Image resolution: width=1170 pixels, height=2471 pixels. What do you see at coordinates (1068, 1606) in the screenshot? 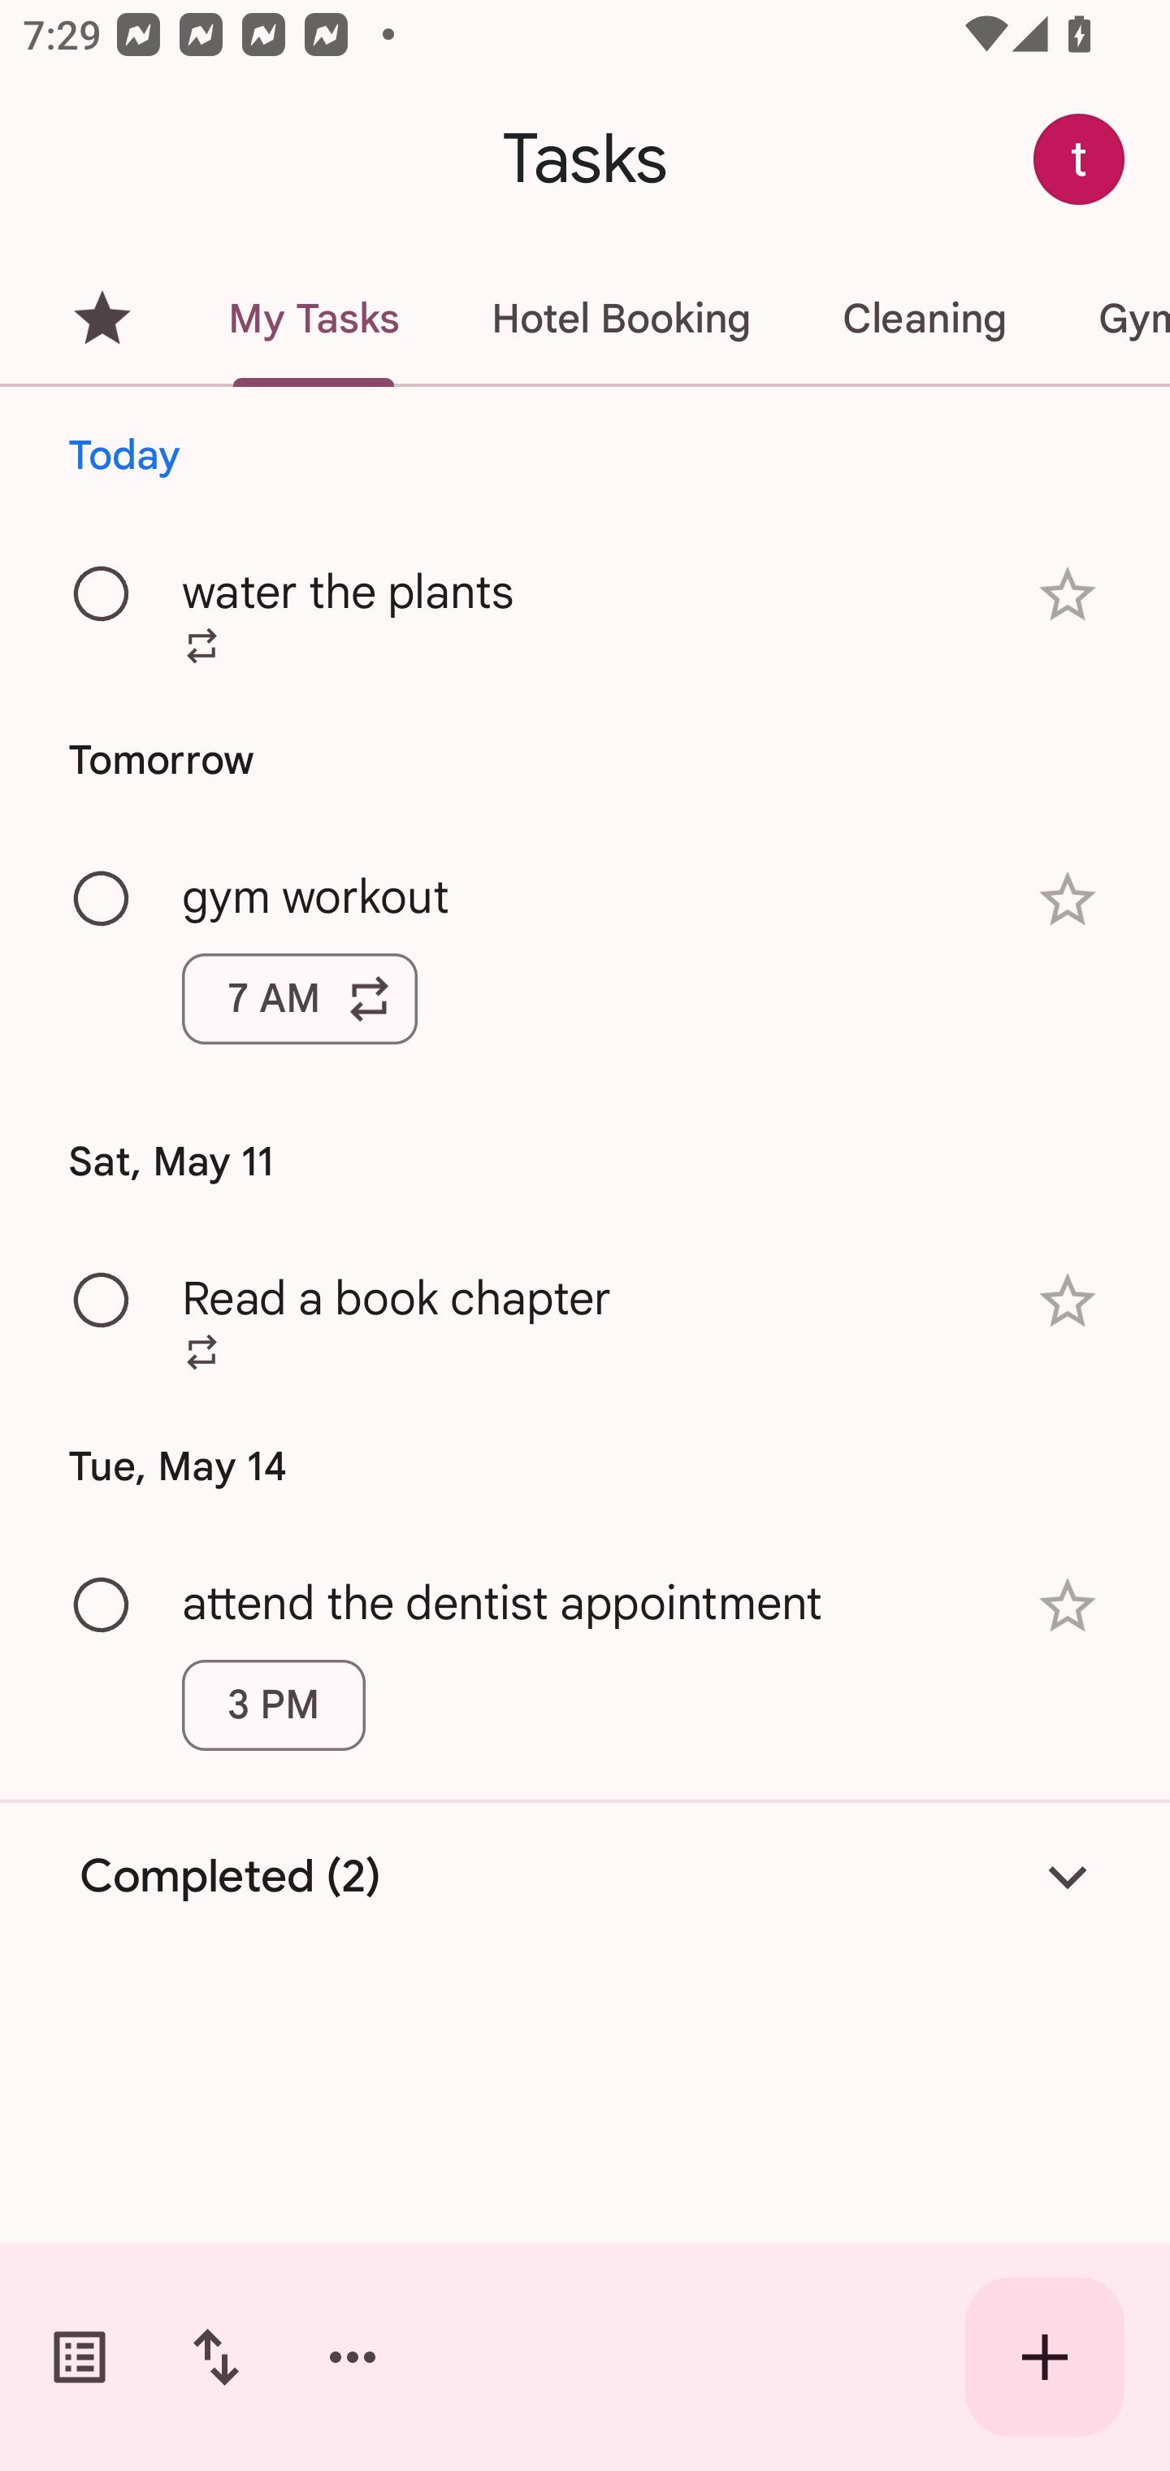
I see `Add star` at bounding box center [1068, 1606].